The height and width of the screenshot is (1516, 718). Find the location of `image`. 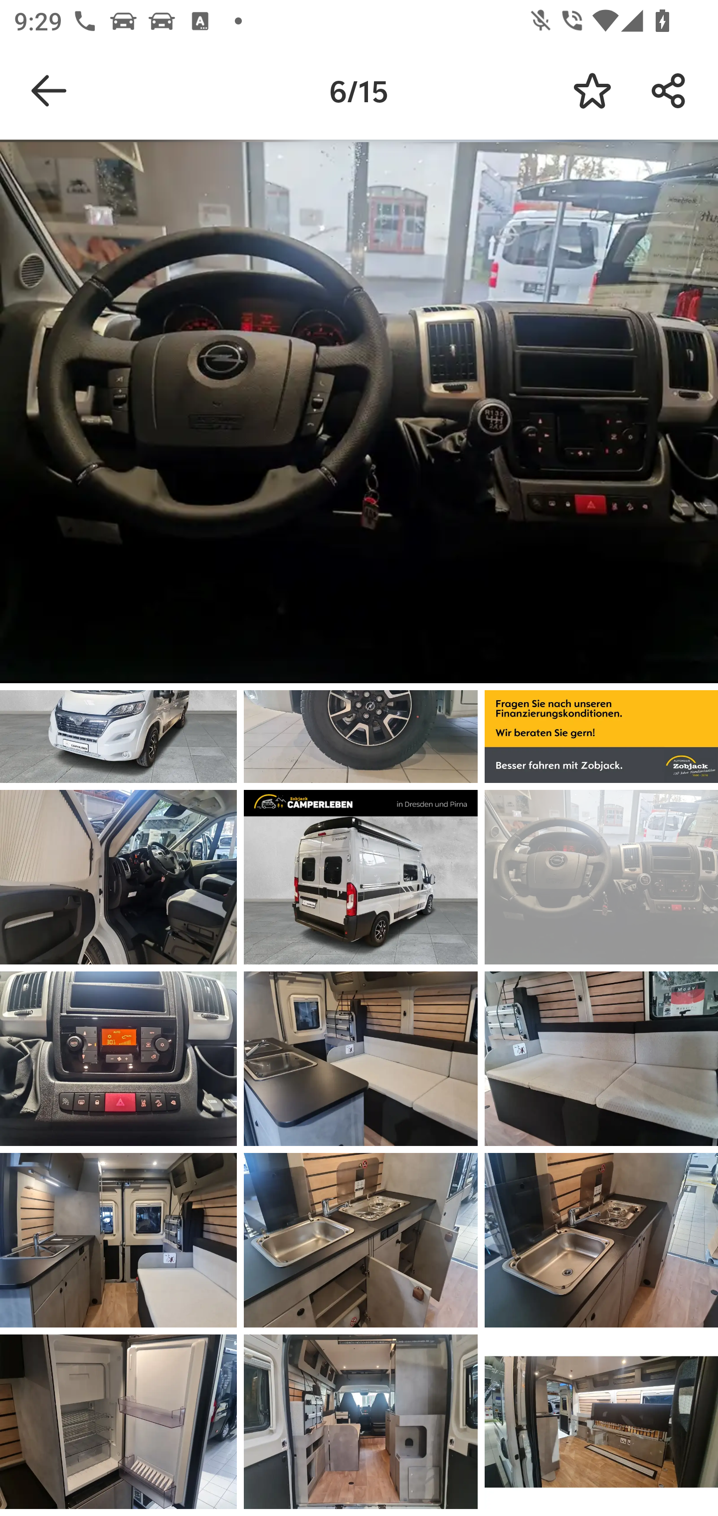

image is located at coordinates (360, 1421).